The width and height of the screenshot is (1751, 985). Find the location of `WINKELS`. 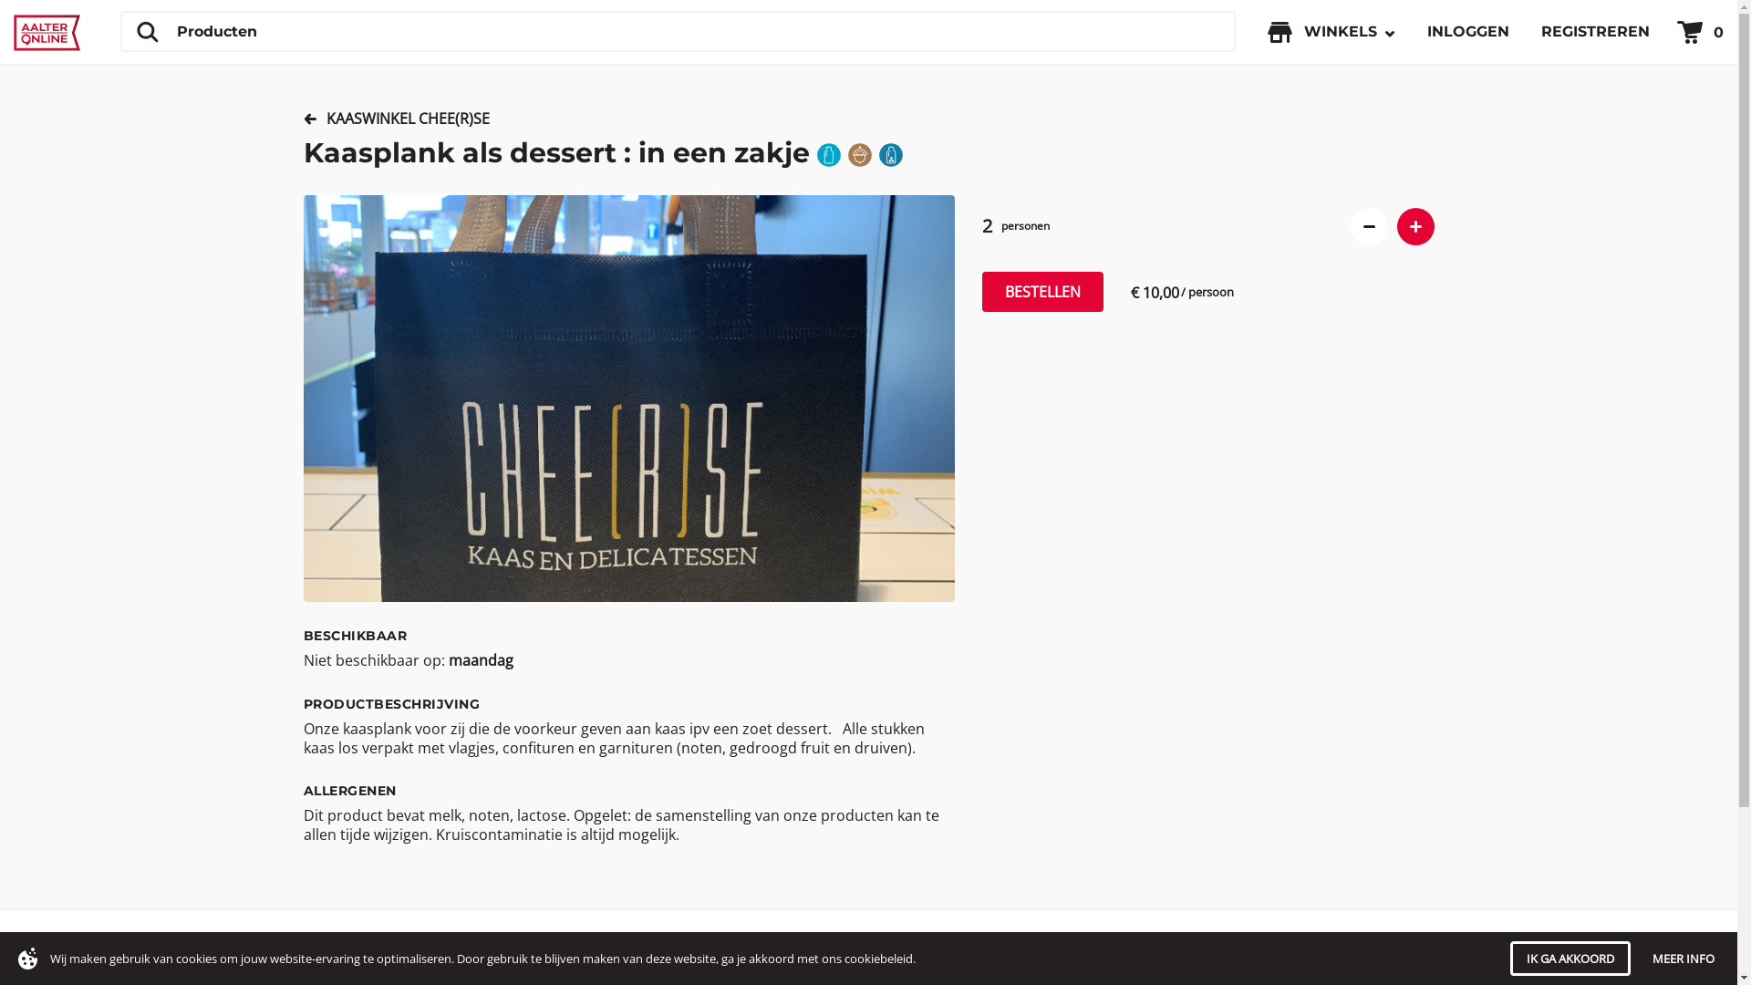

WINKELS is located at coordinates (1324, 32).